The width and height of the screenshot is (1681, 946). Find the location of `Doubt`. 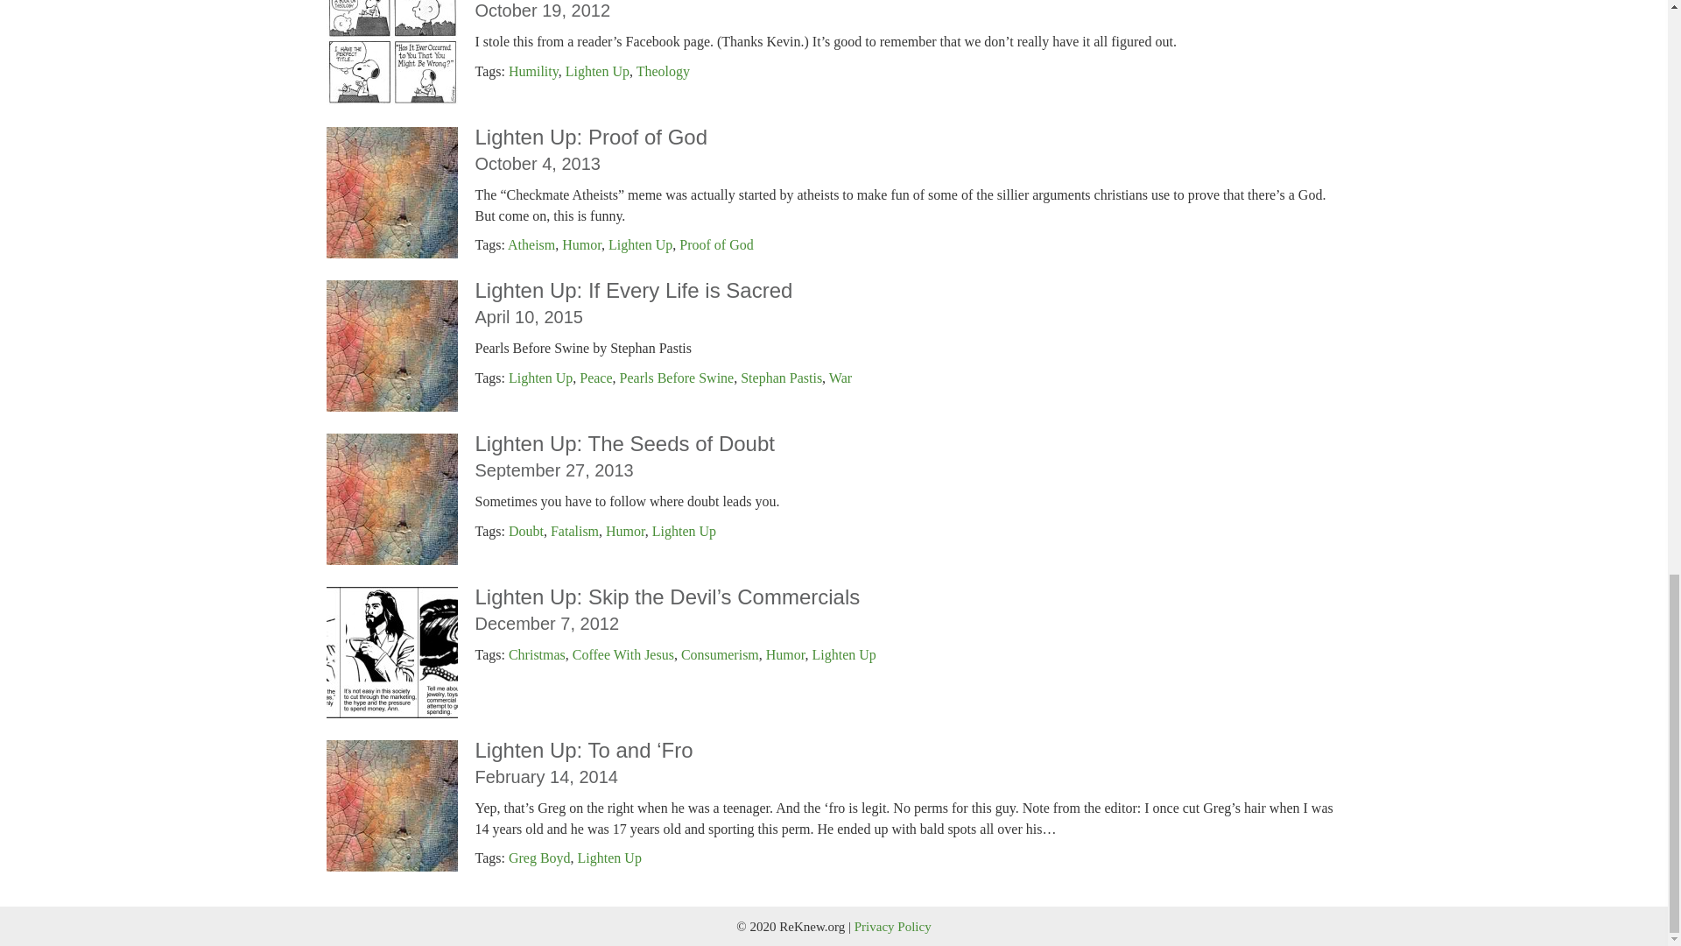

Doubt is located at coordinates (525, 531).